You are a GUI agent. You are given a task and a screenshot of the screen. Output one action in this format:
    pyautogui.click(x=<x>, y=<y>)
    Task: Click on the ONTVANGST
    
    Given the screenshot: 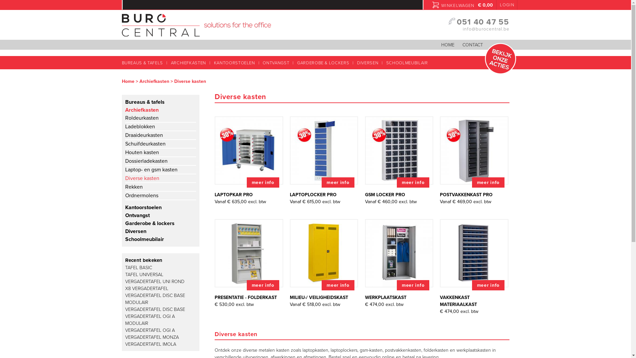 What is the action you would take?
    pyautogui.click(x=277, y=63)
    